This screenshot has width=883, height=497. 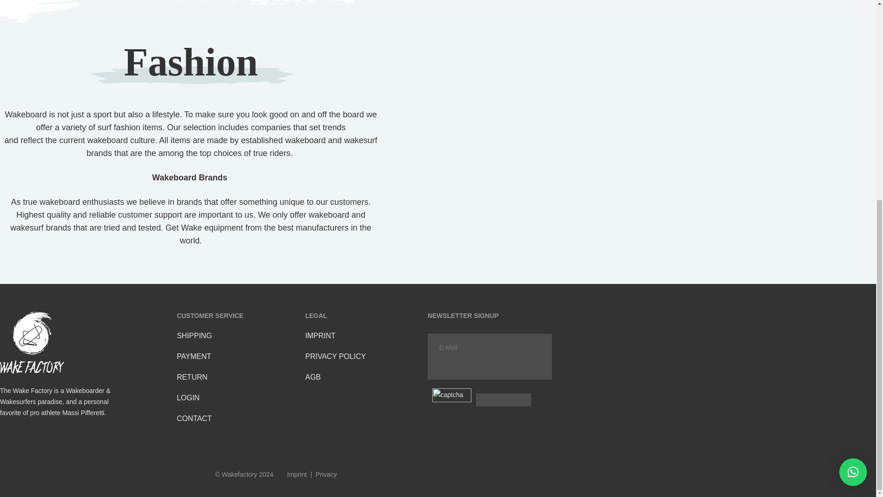 What do you see at coordinates (188, 398) in the screenshot?
I see `LOGIN` at bounding box center [188, 398].